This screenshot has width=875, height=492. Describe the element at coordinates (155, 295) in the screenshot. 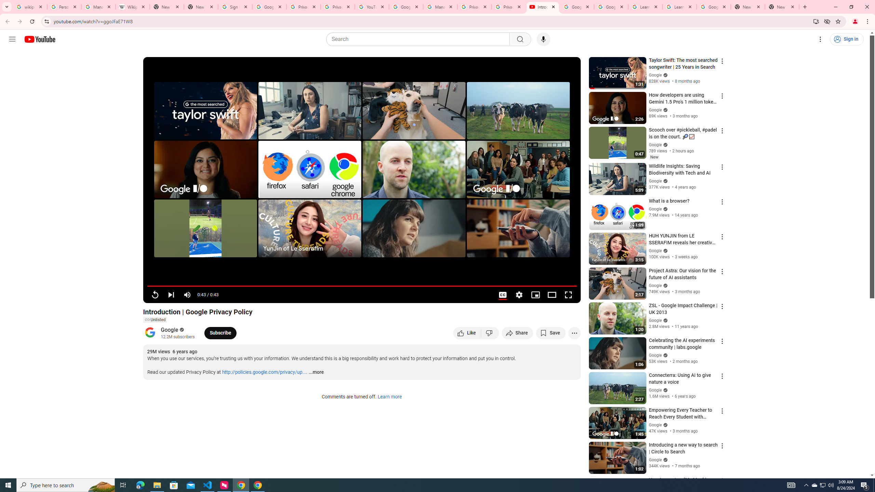

I see `Pause (k)` at that location.